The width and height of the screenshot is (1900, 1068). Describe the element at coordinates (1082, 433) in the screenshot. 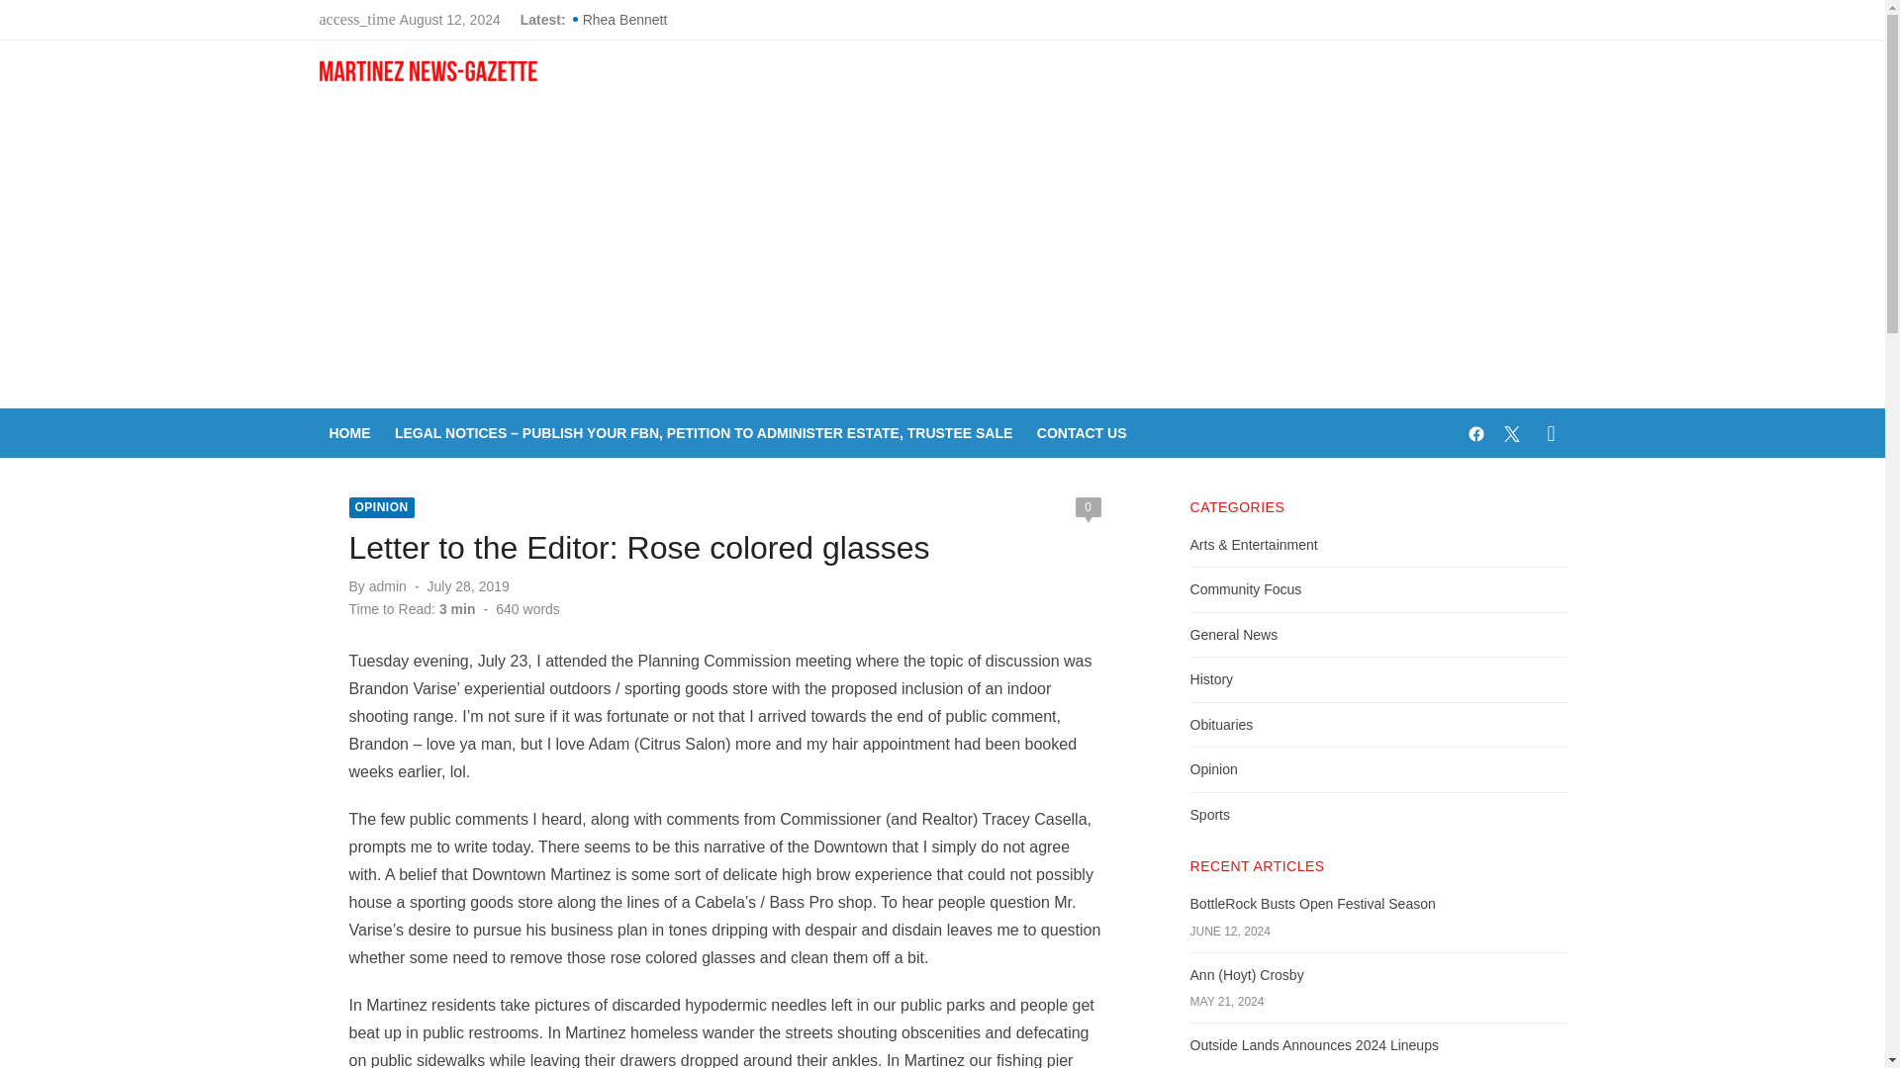

I see `CONTACT US` at that location.